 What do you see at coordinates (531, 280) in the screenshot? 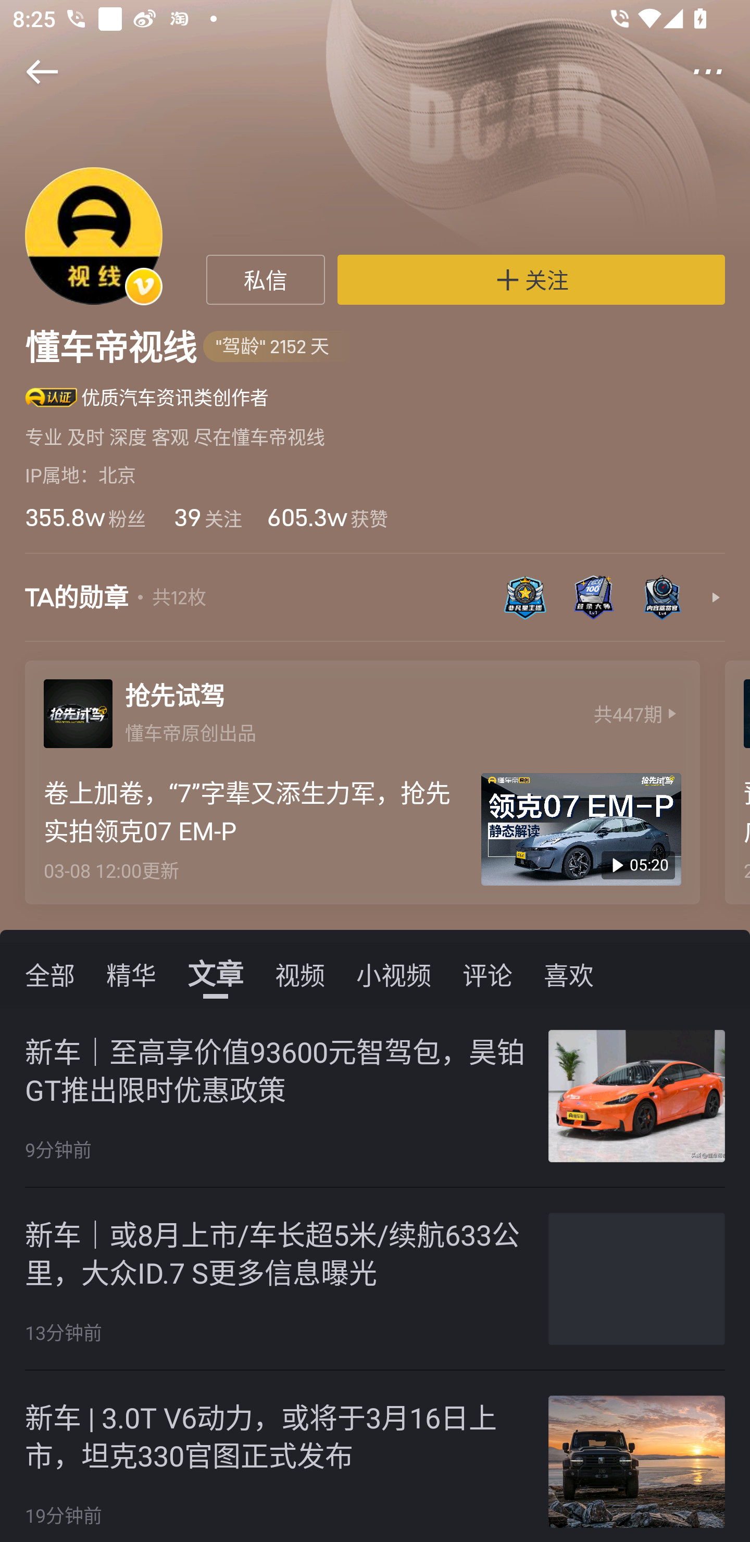
I see ` 关注` at bounding box center [531, 280].